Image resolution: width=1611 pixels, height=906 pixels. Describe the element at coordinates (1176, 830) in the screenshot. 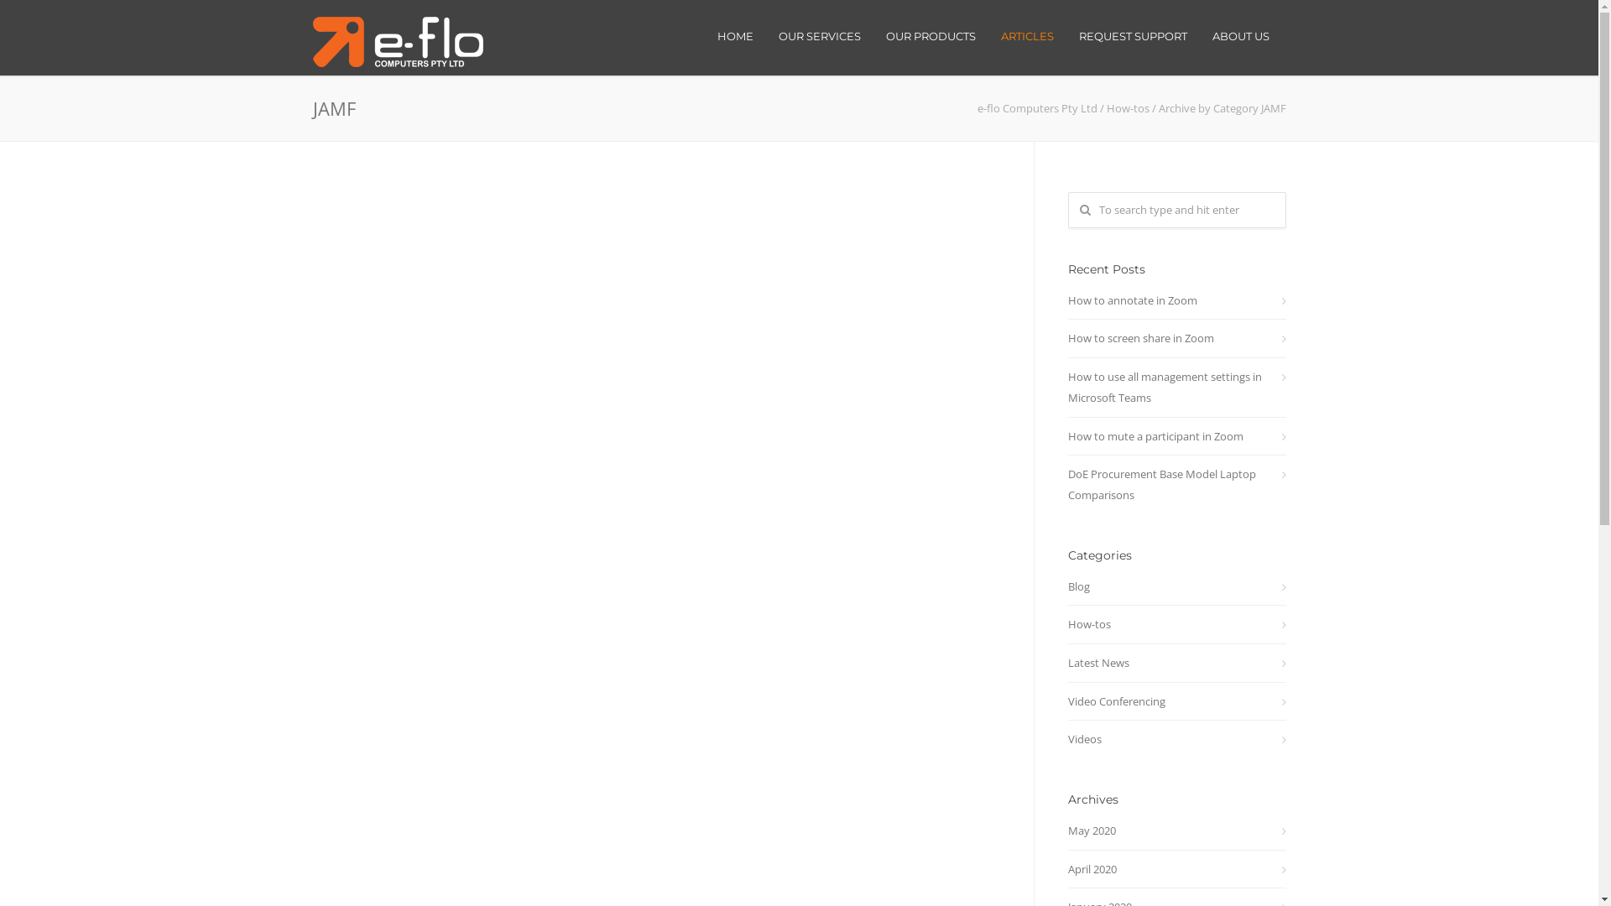

I see `May 2020` at that location.